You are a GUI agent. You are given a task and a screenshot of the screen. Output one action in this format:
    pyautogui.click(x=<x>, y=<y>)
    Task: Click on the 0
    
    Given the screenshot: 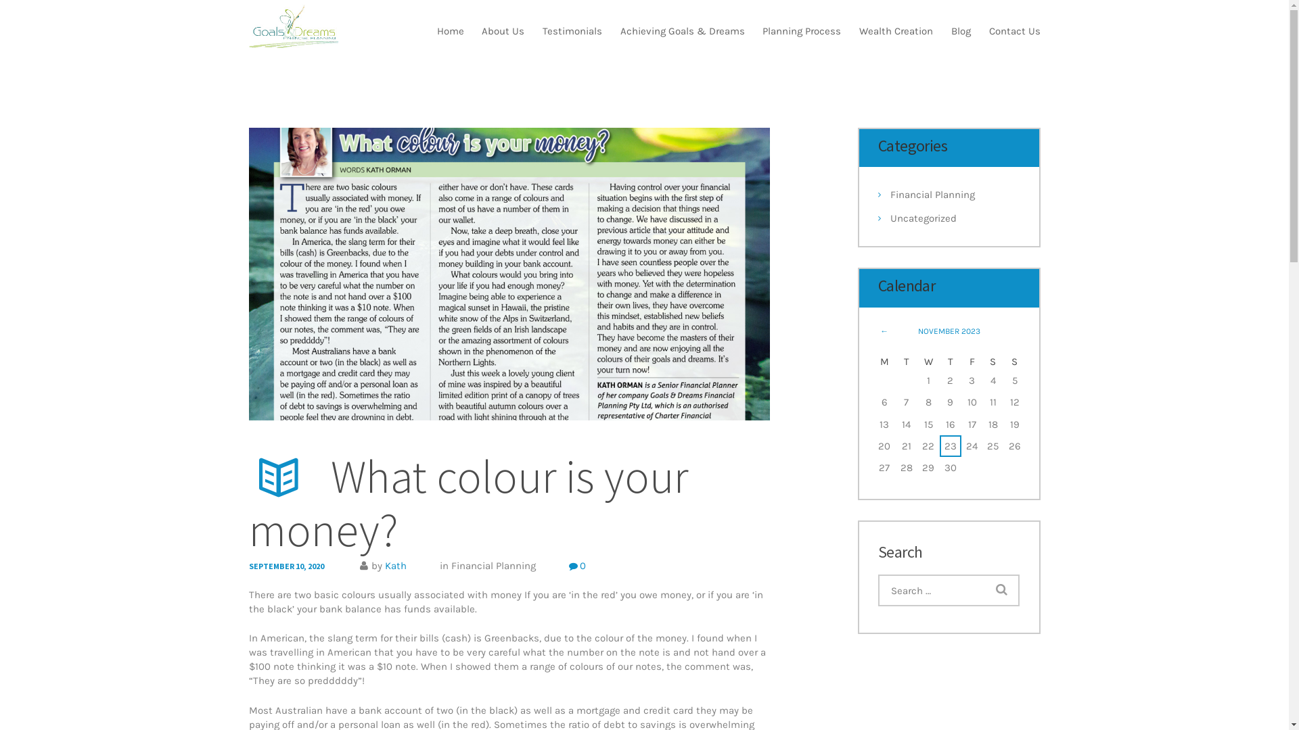 What is the action you would take?
    pyautogui.click(x=577, y=566)
    